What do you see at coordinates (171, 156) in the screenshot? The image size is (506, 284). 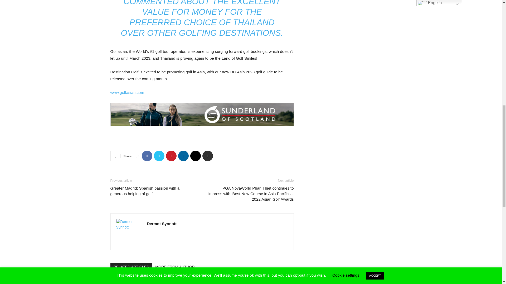 I see `Pinterest` at bounding box center [171, 156].